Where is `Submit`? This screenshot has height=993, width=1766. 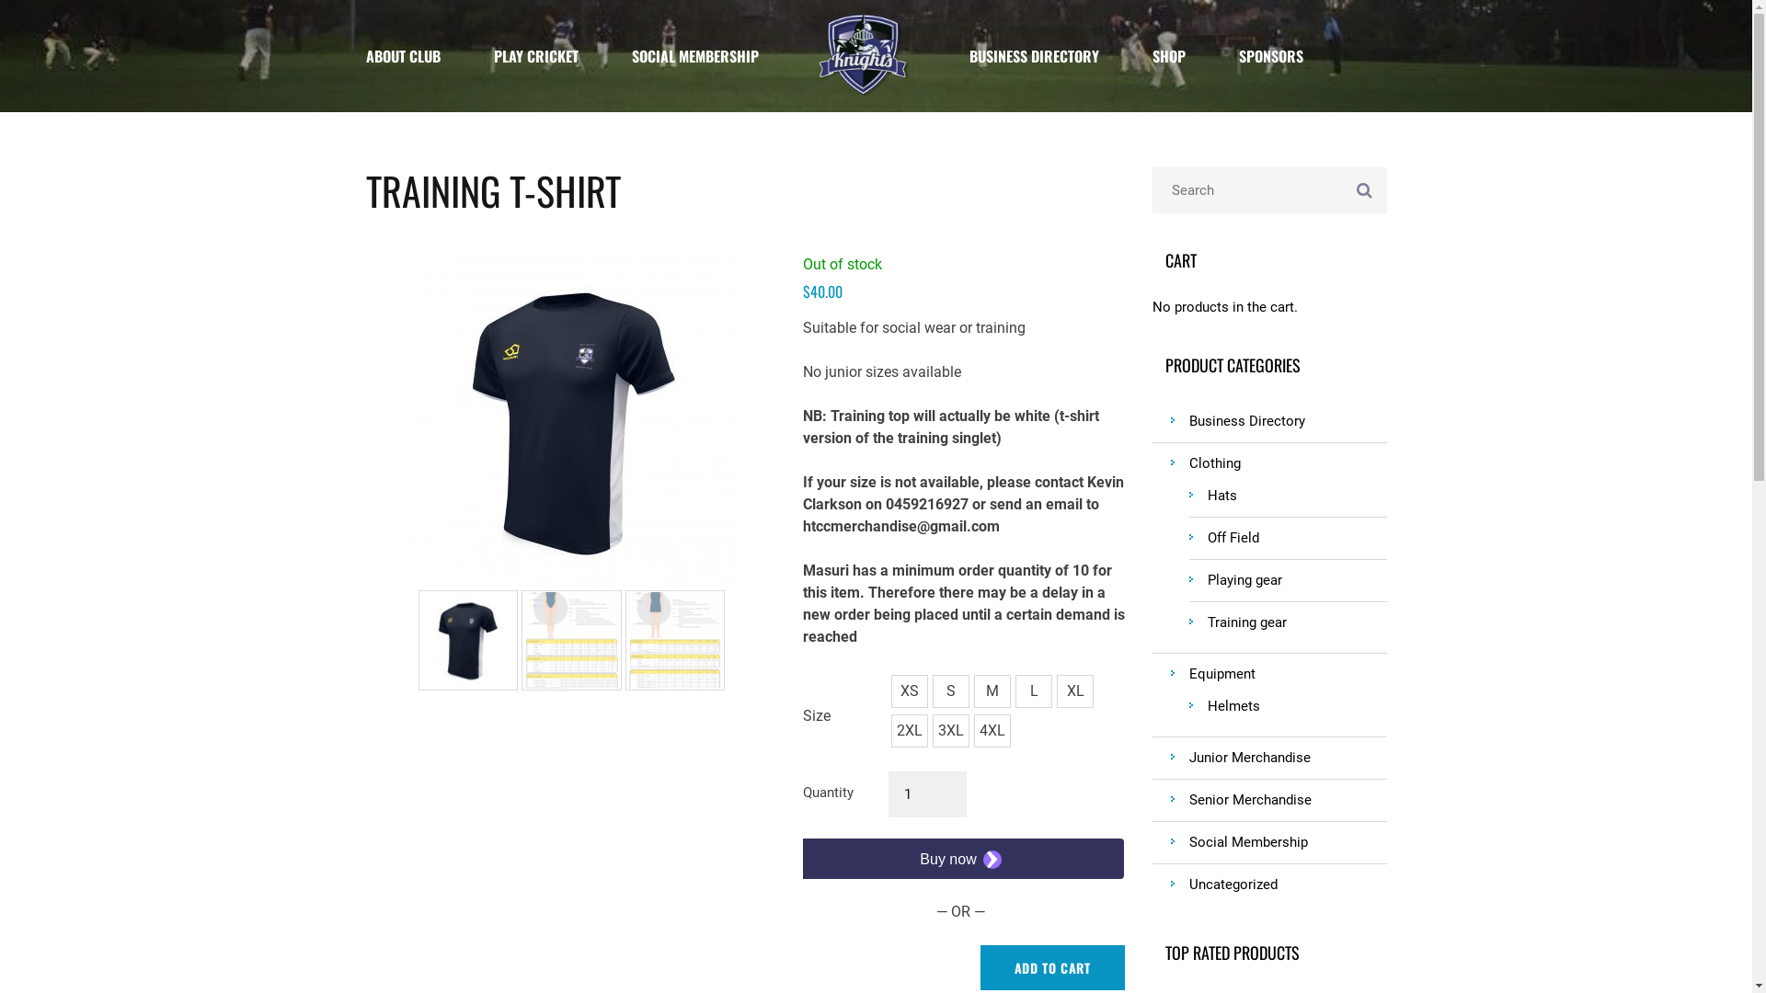
Submit is located at coordinates (981, 930).